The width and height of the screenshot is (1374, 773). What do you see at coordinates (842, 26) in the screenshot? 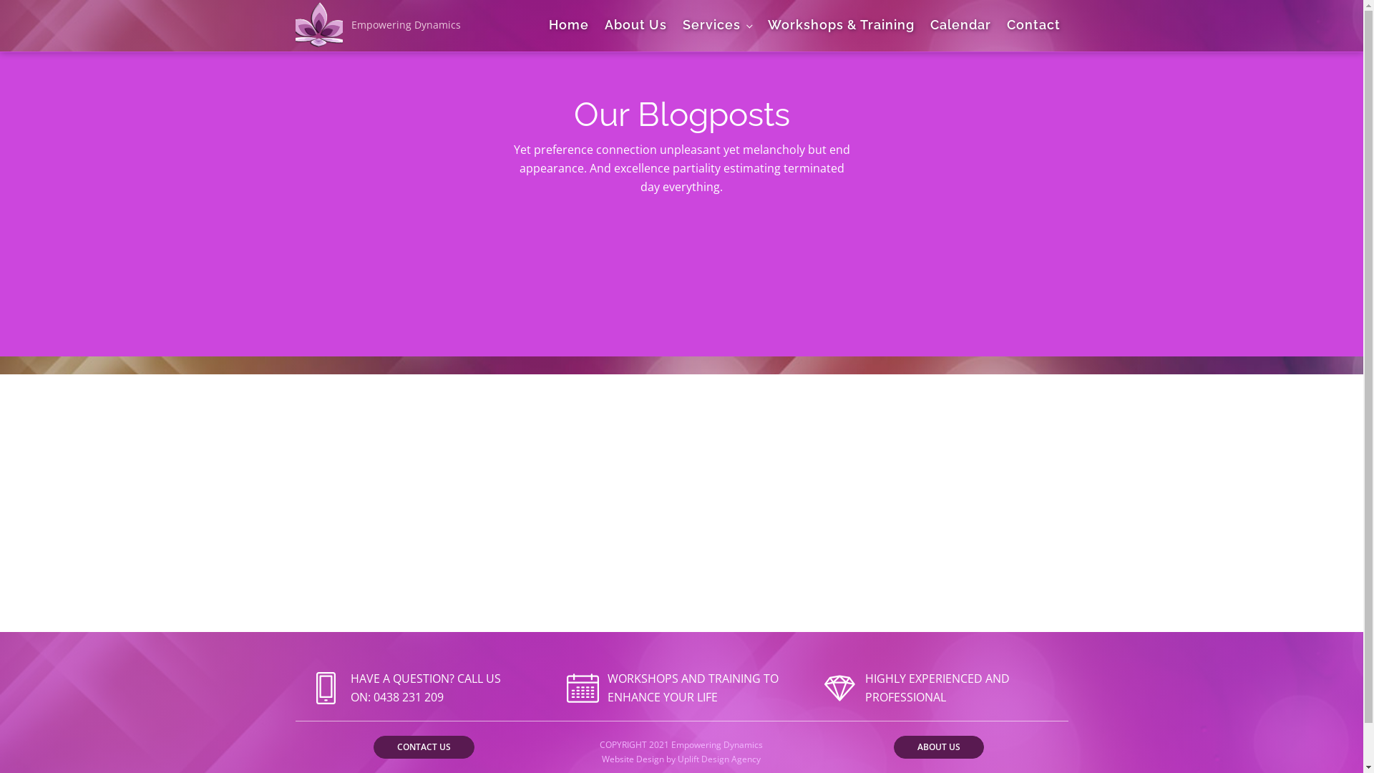
I see `Workshops & Training` at bounding box center [842, 26].